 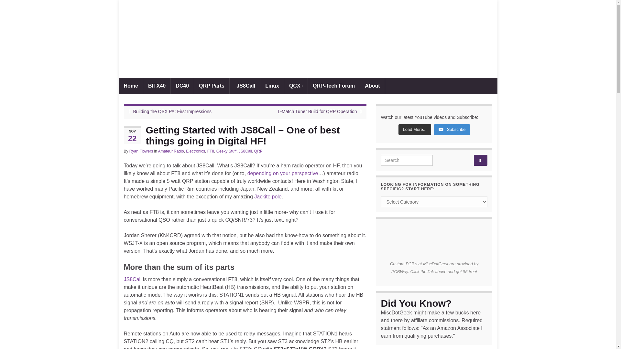 What do you see at coordinates (157, 86) in the screenshot?
I see `BITX40` at bounding box center [157, 86].